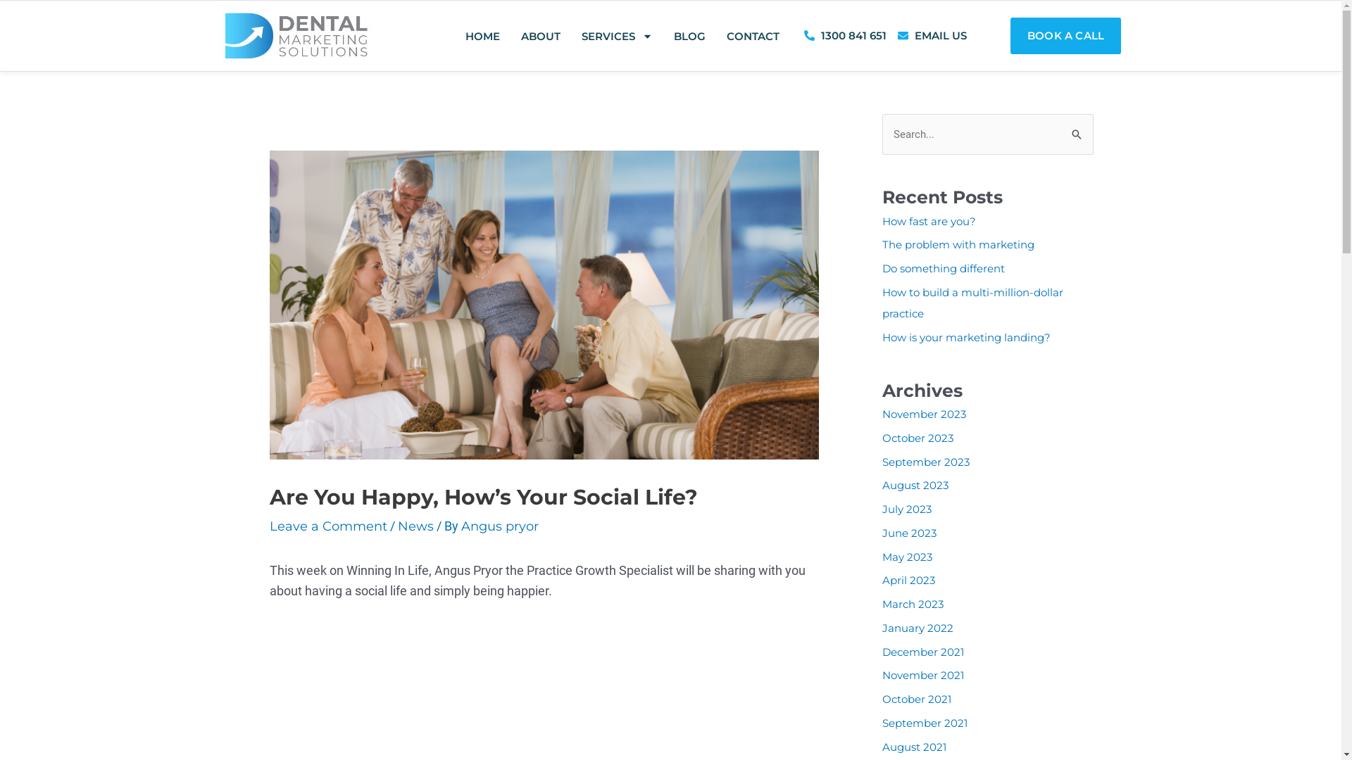 This screenshot has width=1352, height=760. Describe the element at coordinates (924, 414) in the screenshot. I see `November 2023` at that location.